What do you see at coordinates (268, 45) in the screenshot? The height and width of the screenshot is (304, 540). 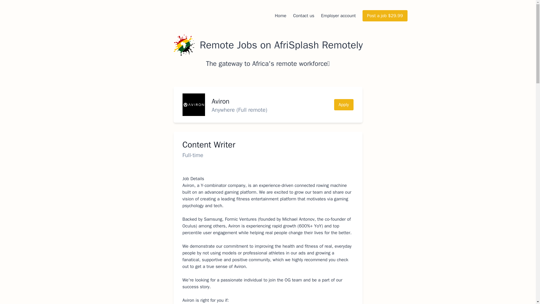 I see `Remote Jobs on AfriSplash Remotely` at bounding box center [268, 45].